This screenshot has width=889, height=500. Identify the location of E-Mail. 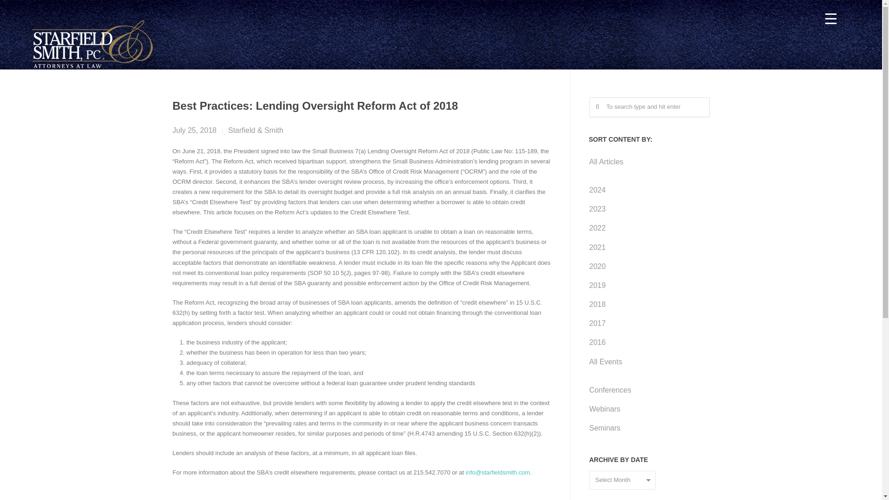
(298, 498).